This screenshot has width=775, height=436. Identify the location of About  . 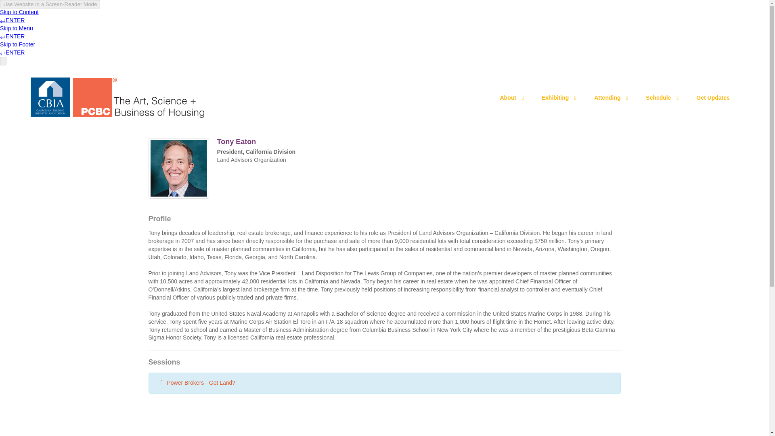
(512, 98).